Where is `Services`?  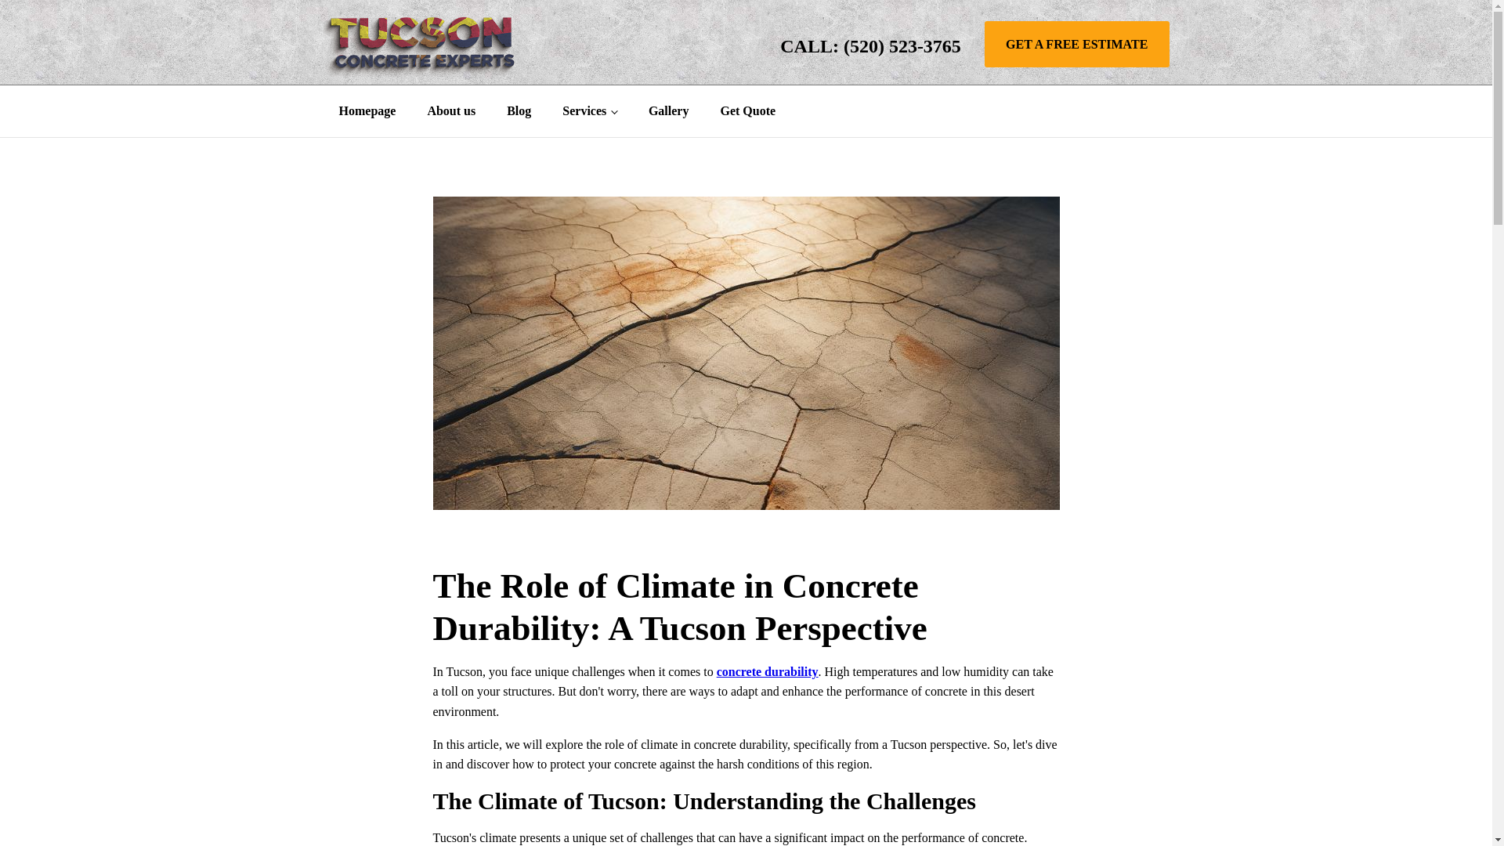 Services is located at coordinates (590, 111).